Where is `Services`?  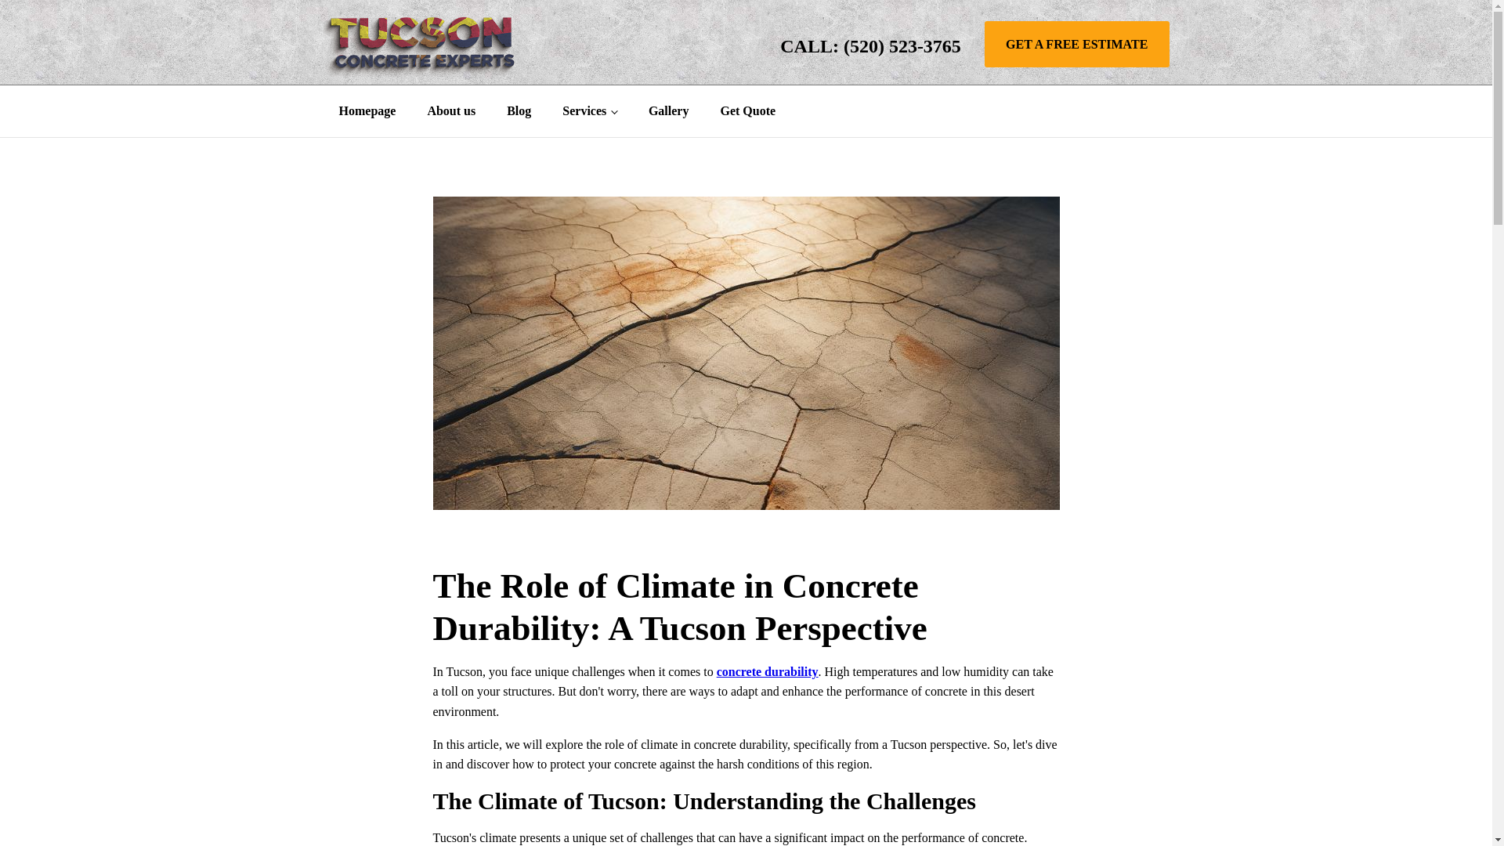 Services is located at coordinates (590, 111).